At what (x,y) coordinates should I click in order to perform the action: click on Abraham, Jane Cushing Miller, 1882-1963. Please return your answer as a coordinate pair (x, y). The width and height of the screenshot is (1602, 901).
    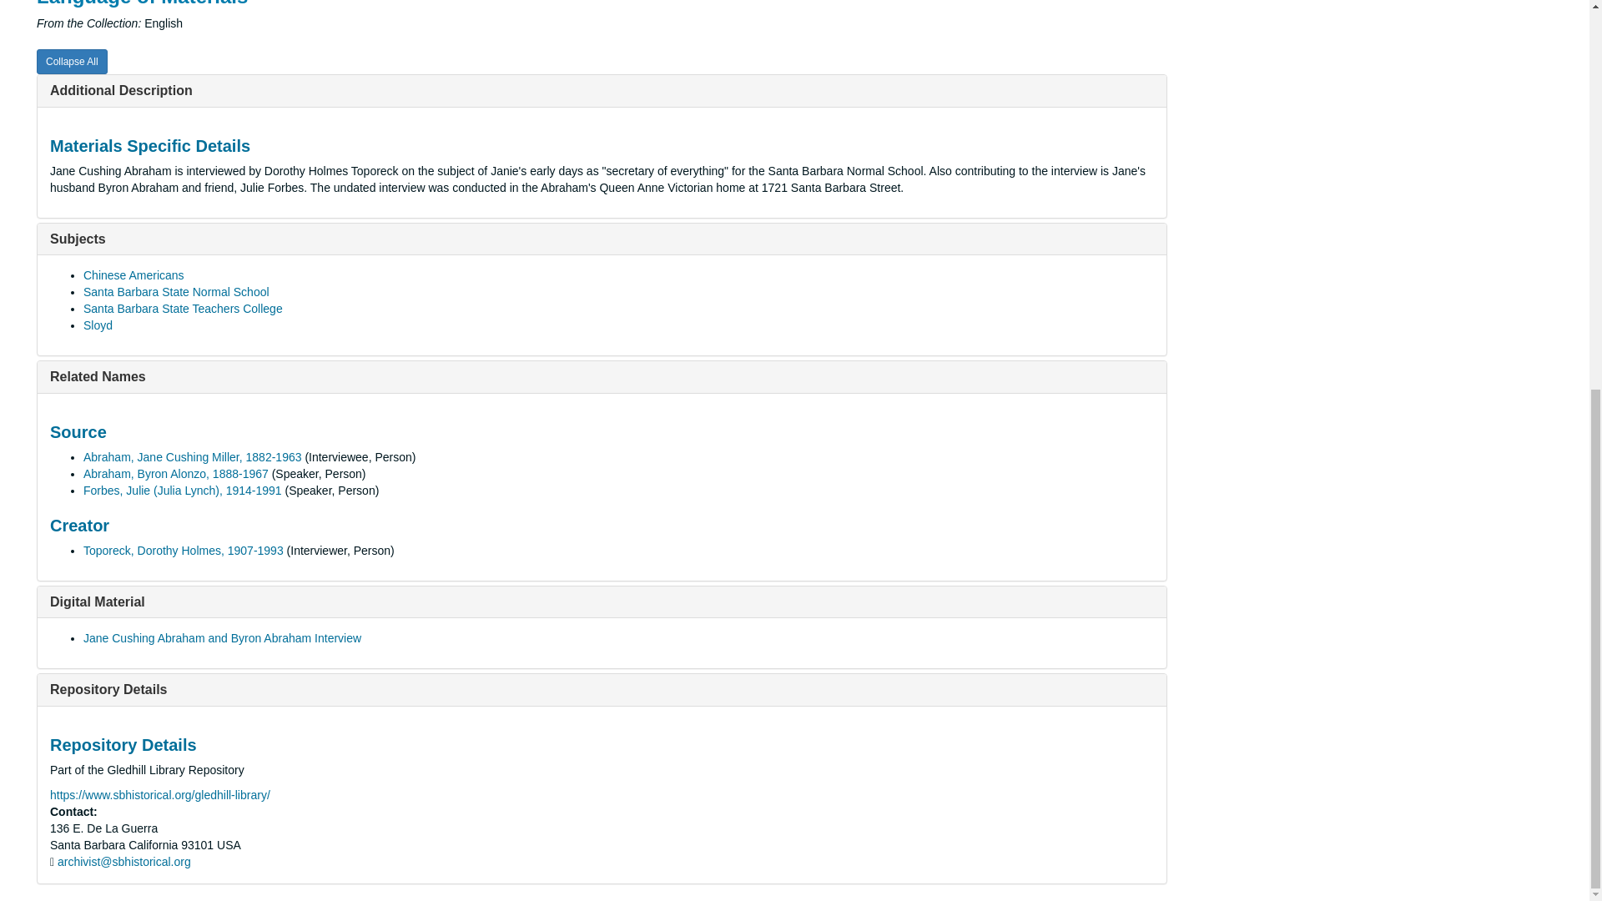
    Looking at the image, I should click on (192, 457).